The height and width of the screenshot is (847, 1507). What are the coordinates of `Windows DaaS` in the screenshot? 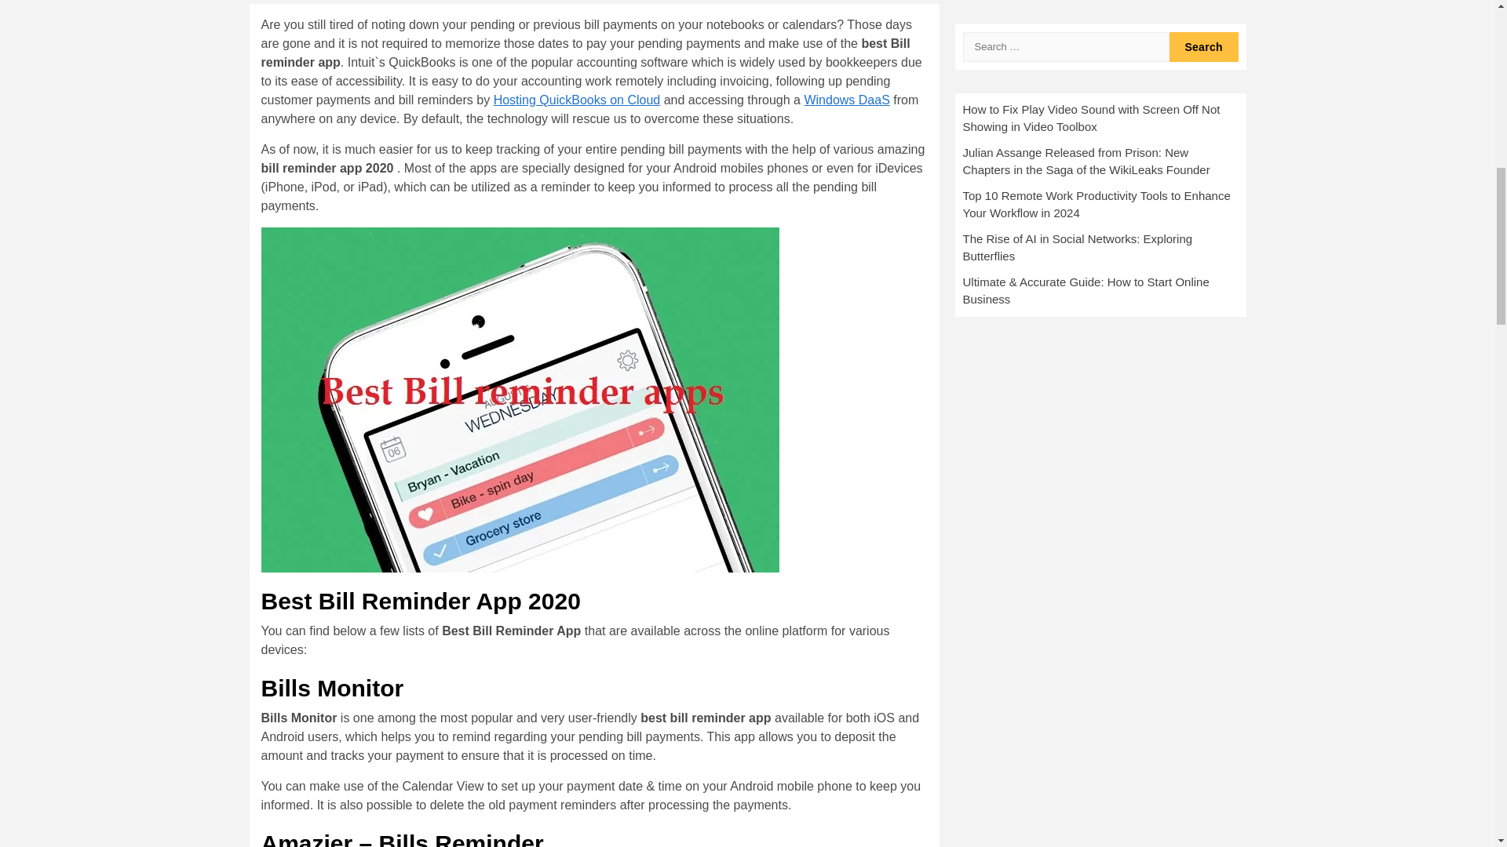 It's located at (846, 100).